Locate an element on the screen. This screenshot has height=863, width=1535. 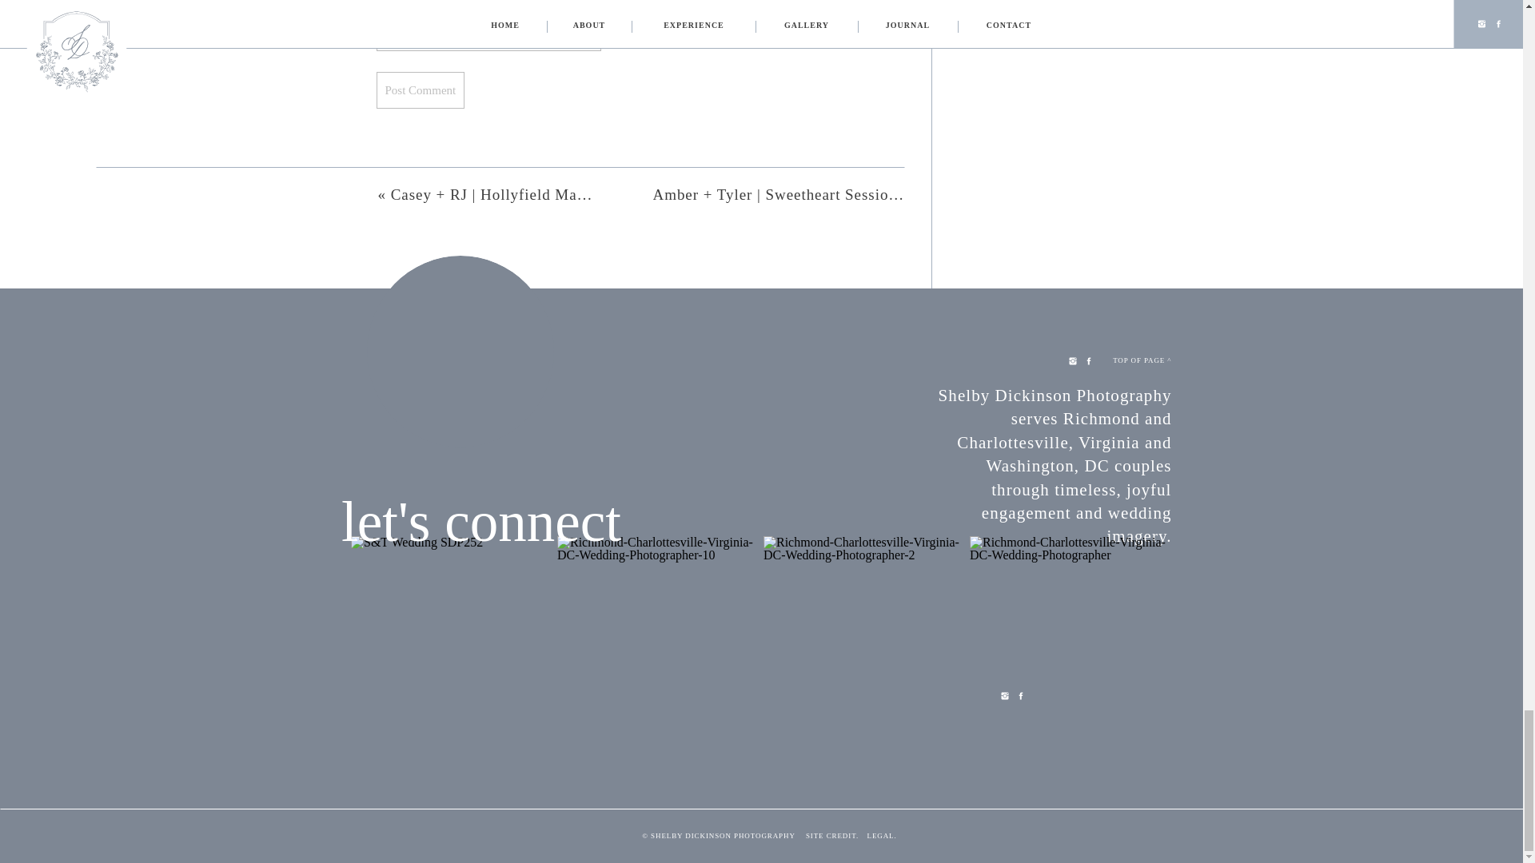
Richmond-Charlottesville-Virginia-DC-Wedding-Photographer-10 is located at coordinates (658, 637).